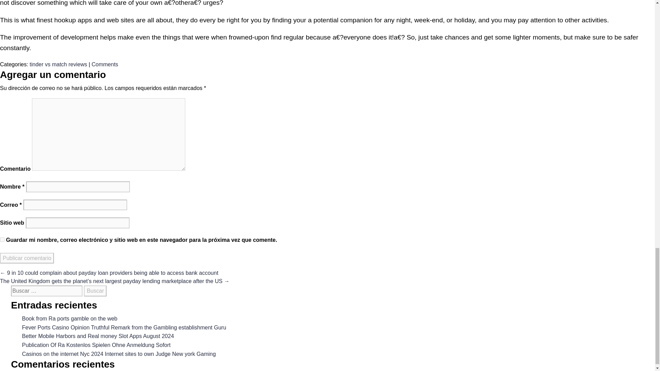 This screenshot has width=660, height=371. I want to click on Comments, so click(104, 64).